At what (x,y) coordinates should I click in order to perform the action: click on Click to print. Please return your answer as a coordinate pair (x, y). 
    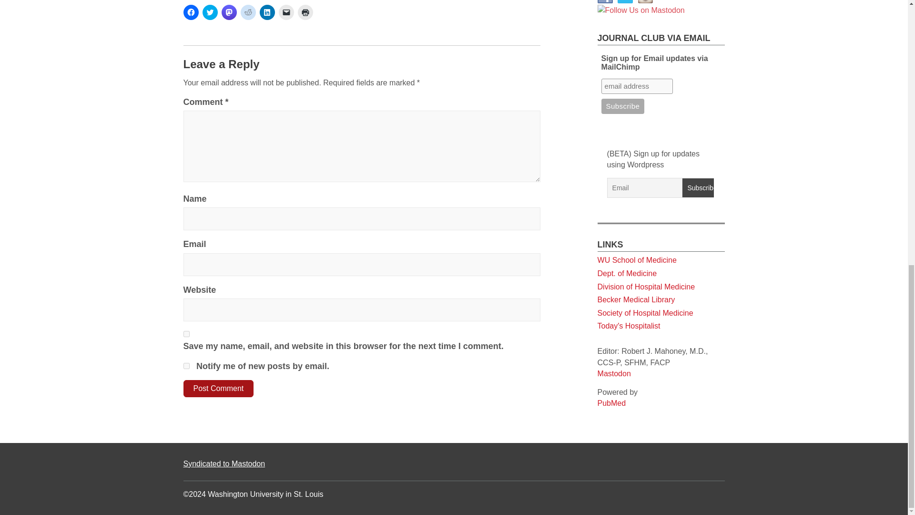
    Looking at the image, I should click on (305, 12).